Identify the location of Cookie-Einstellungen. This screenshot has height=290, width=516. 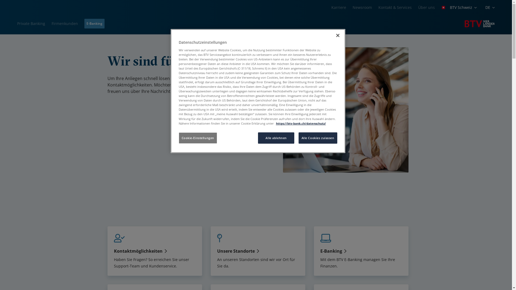
(198, 138).